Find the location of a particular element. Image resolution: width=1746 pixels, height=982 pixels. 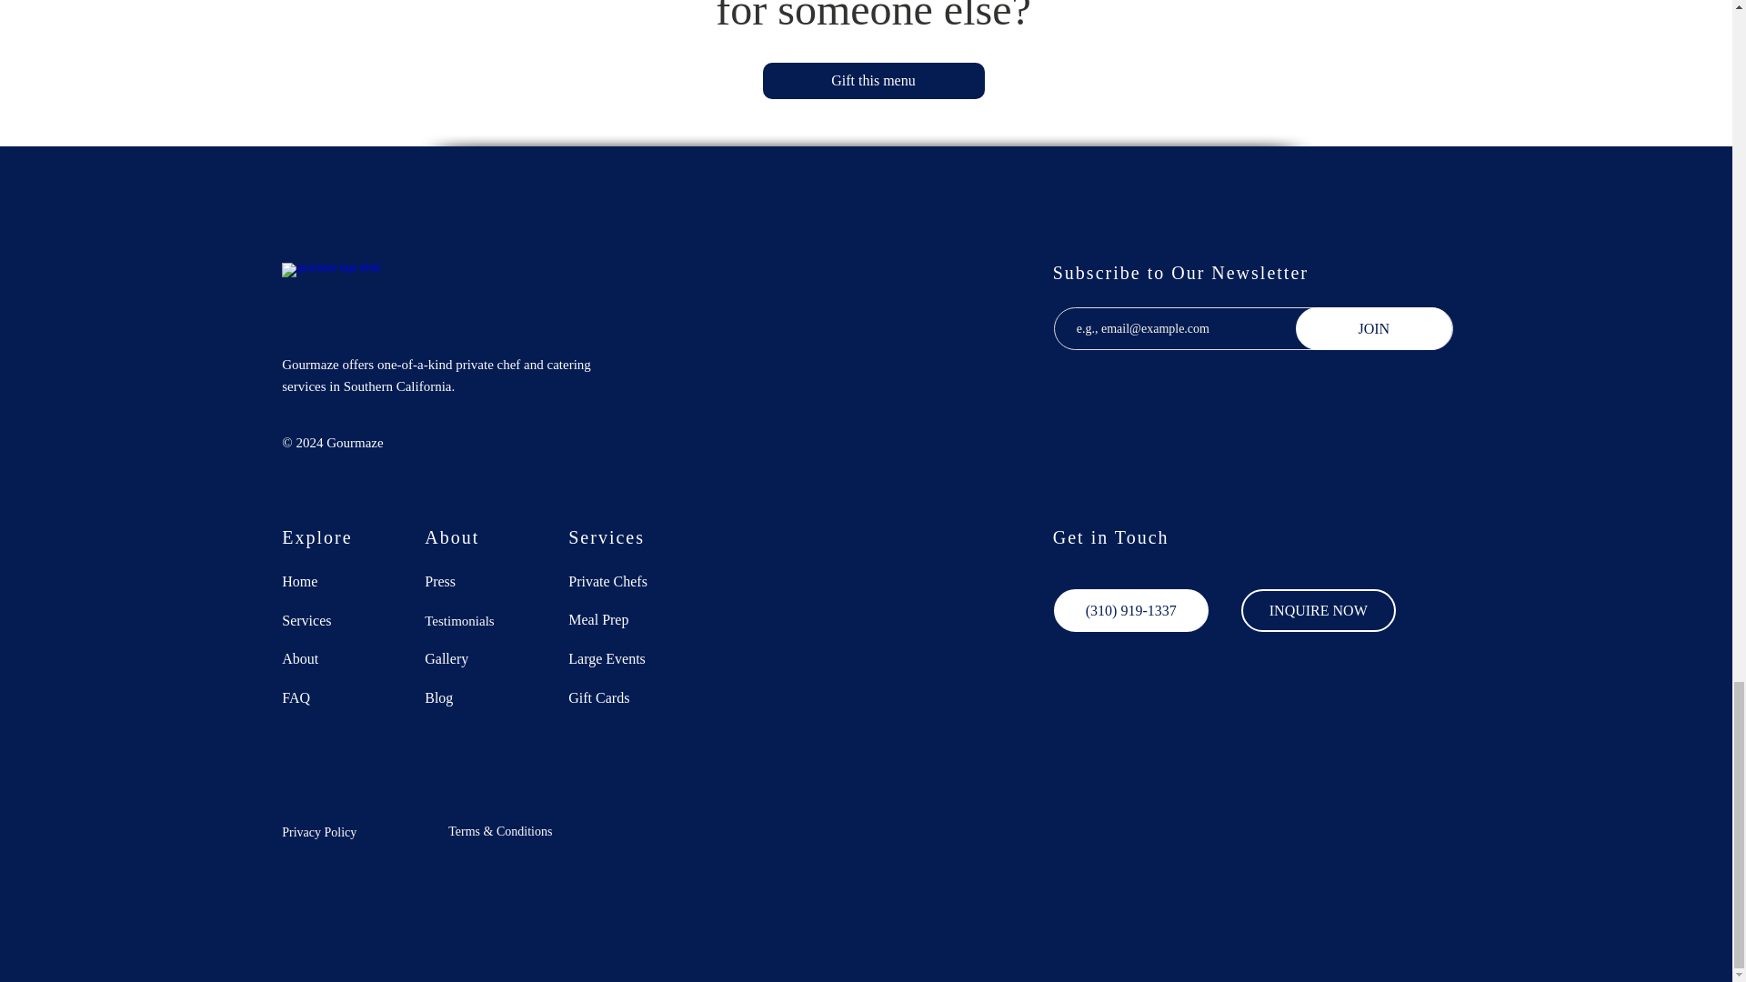

Private Chefs is located at coordinates (620, 582).